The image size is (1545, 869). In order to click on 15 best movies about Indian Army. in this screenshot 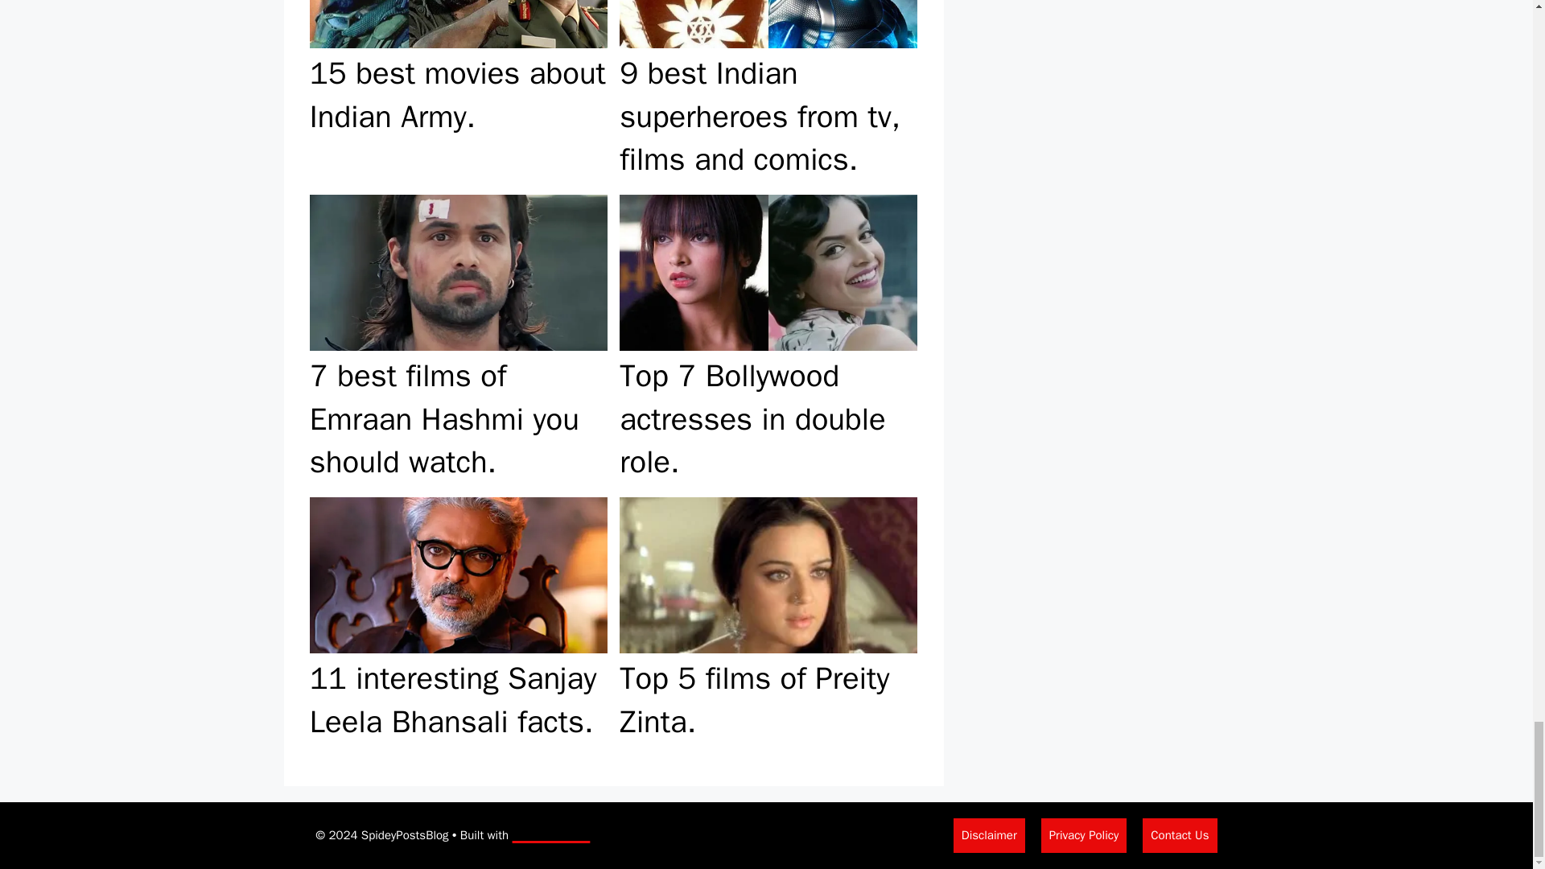, I will do `click(458, 94)`.